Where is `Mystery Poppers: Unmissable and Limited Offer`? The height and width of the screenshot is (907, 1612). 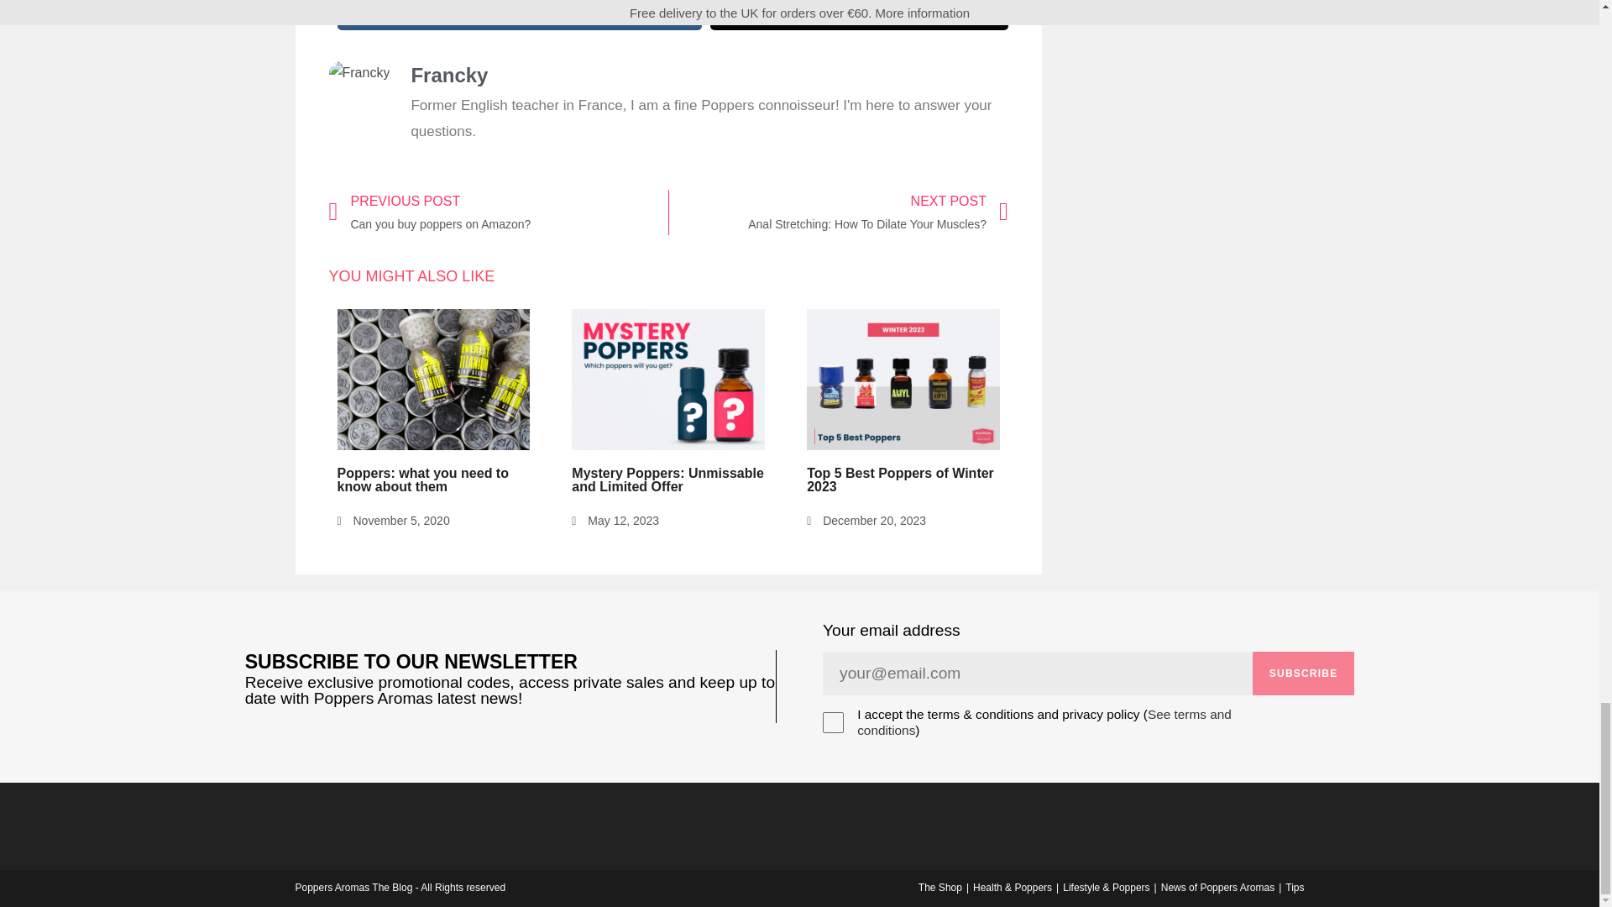
Mystery Poppers: Unmissable and Limited Offer is located at coordinates (668, 480).